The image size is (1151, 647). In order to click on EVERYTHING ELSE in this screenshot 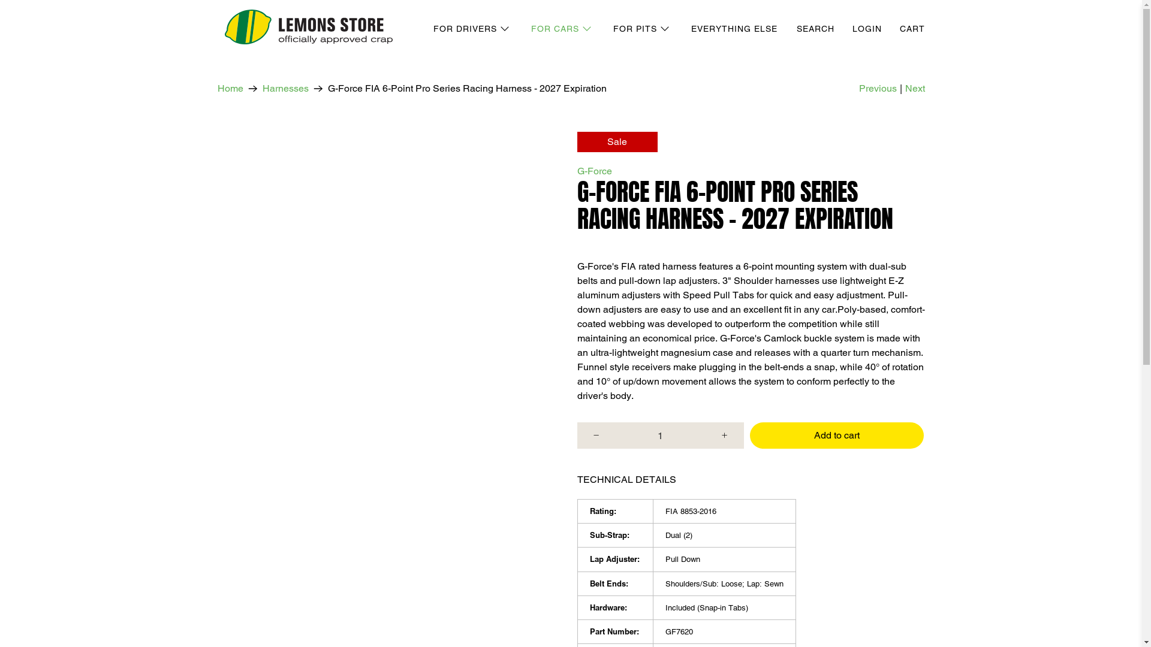, I will do `click(734, 29)`.